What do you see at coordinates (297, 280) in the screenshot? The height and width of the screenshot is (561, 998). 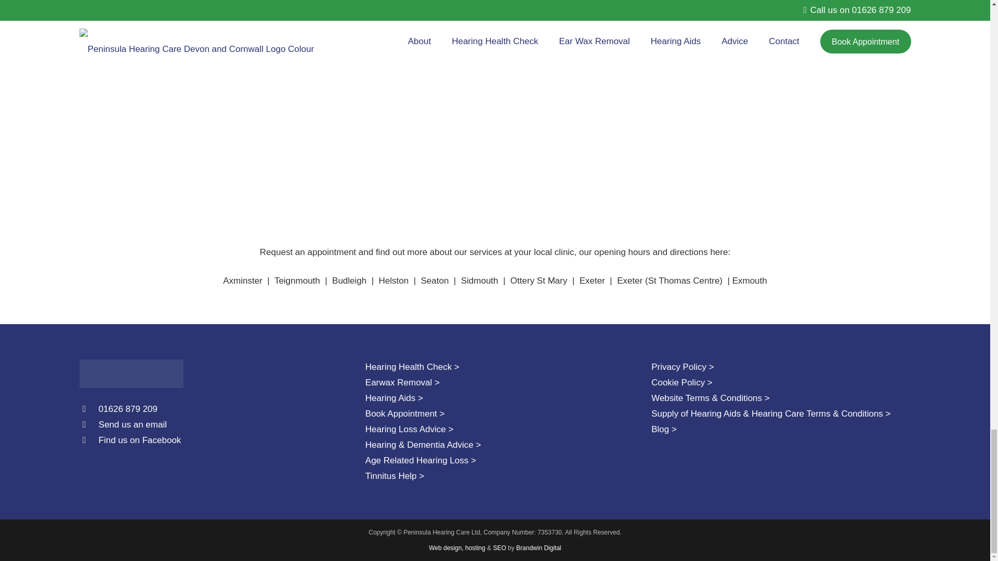 I see `Teignmouth` at bounding box center [297, 280].